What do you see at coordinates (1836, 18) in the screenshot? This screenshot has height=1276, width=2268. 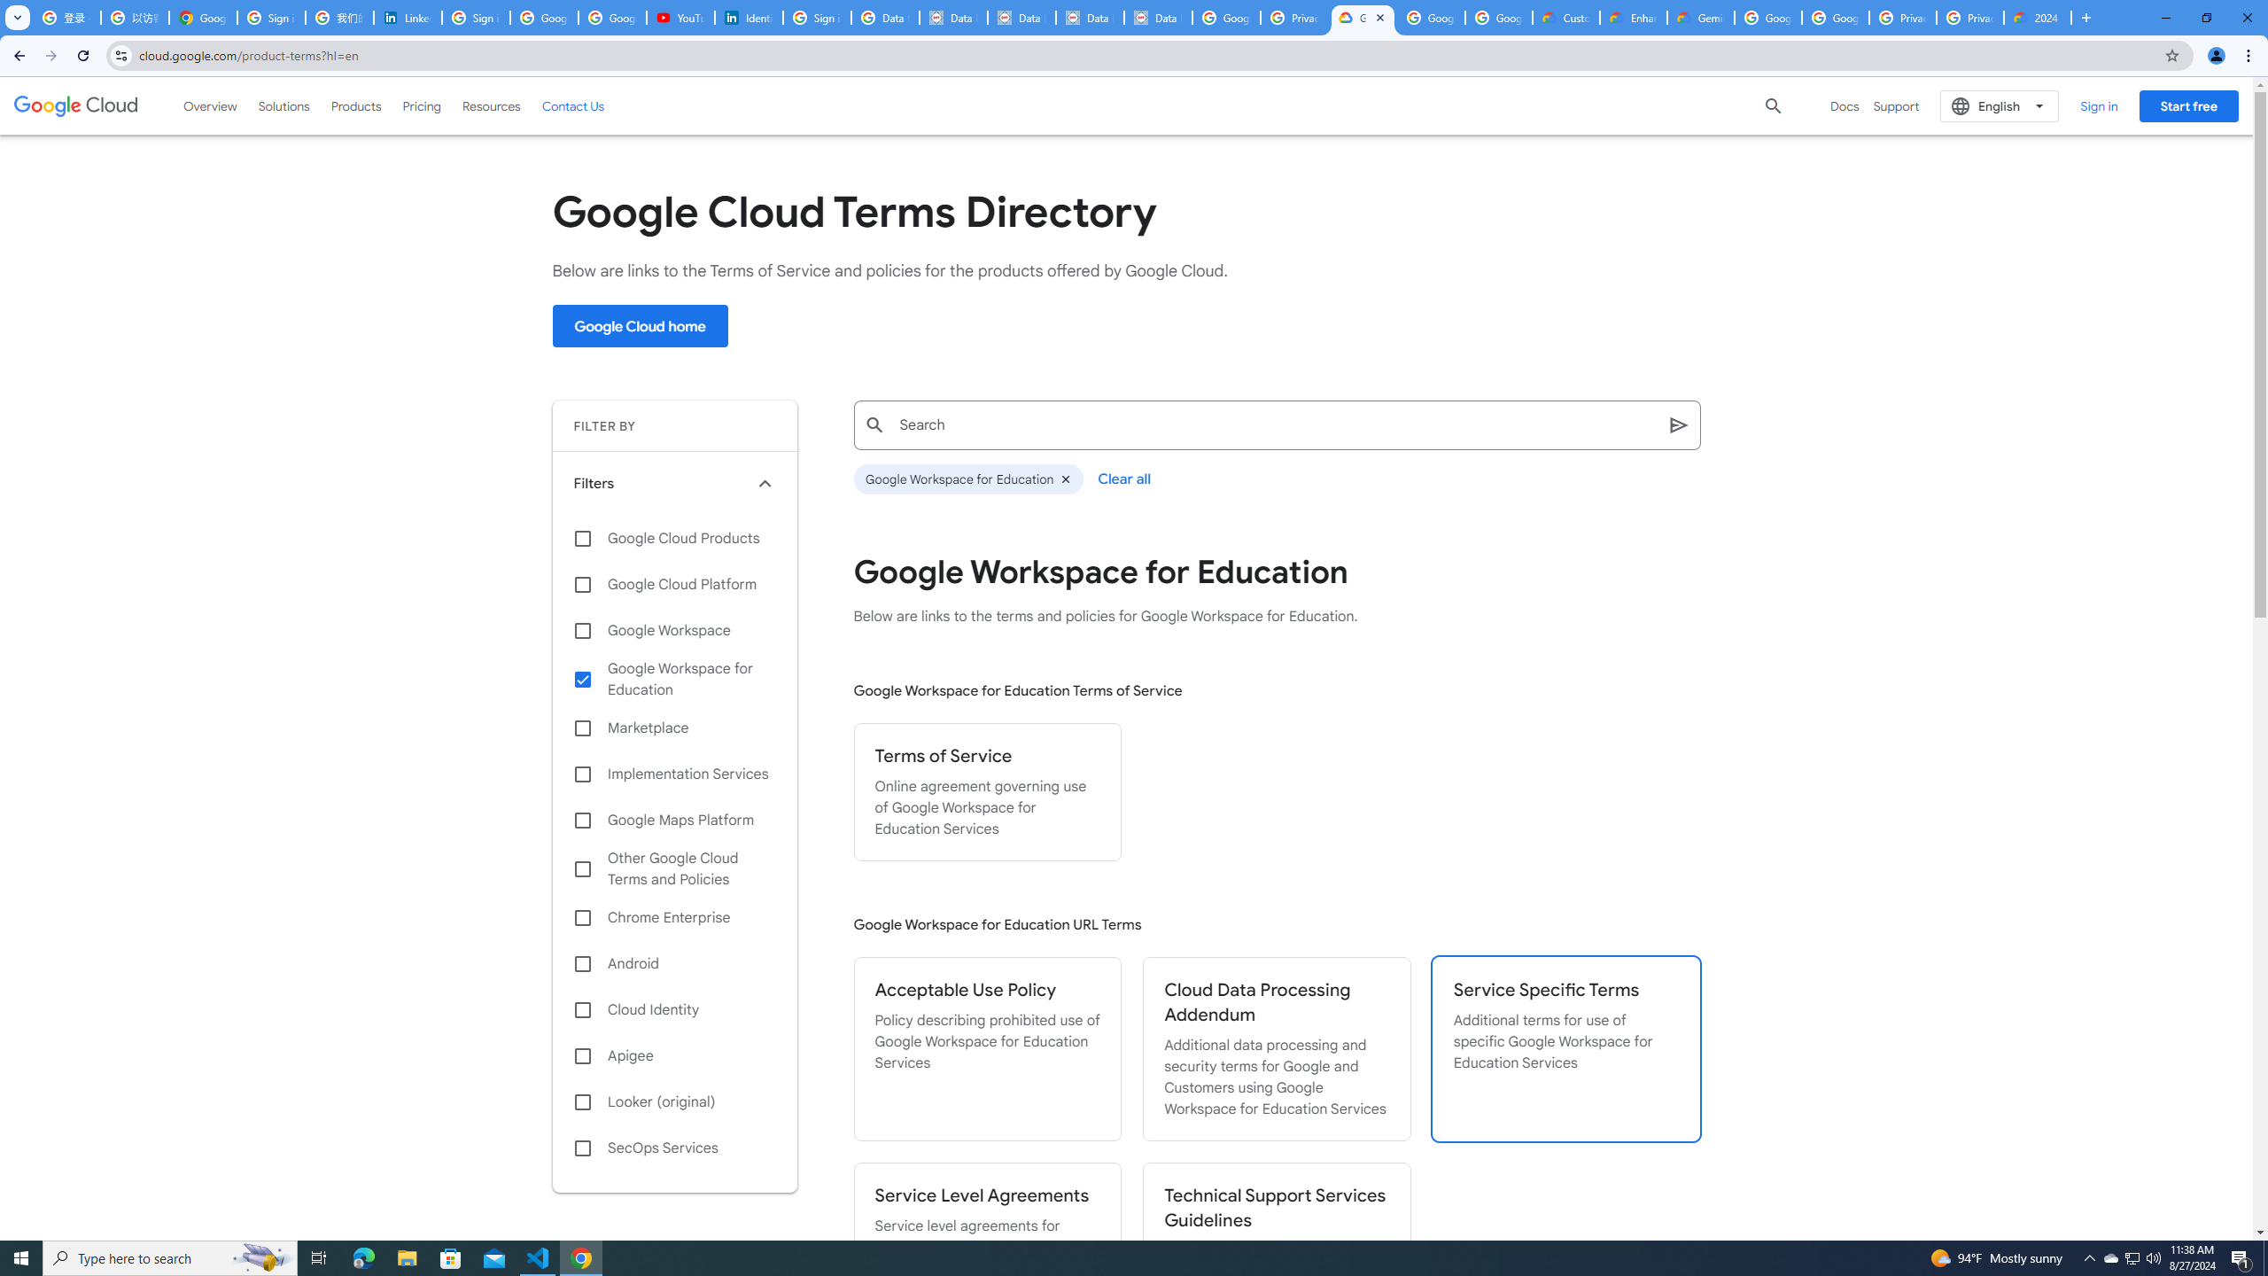 I see `Google Cloud Platform` at bounding box center [1836, 18].